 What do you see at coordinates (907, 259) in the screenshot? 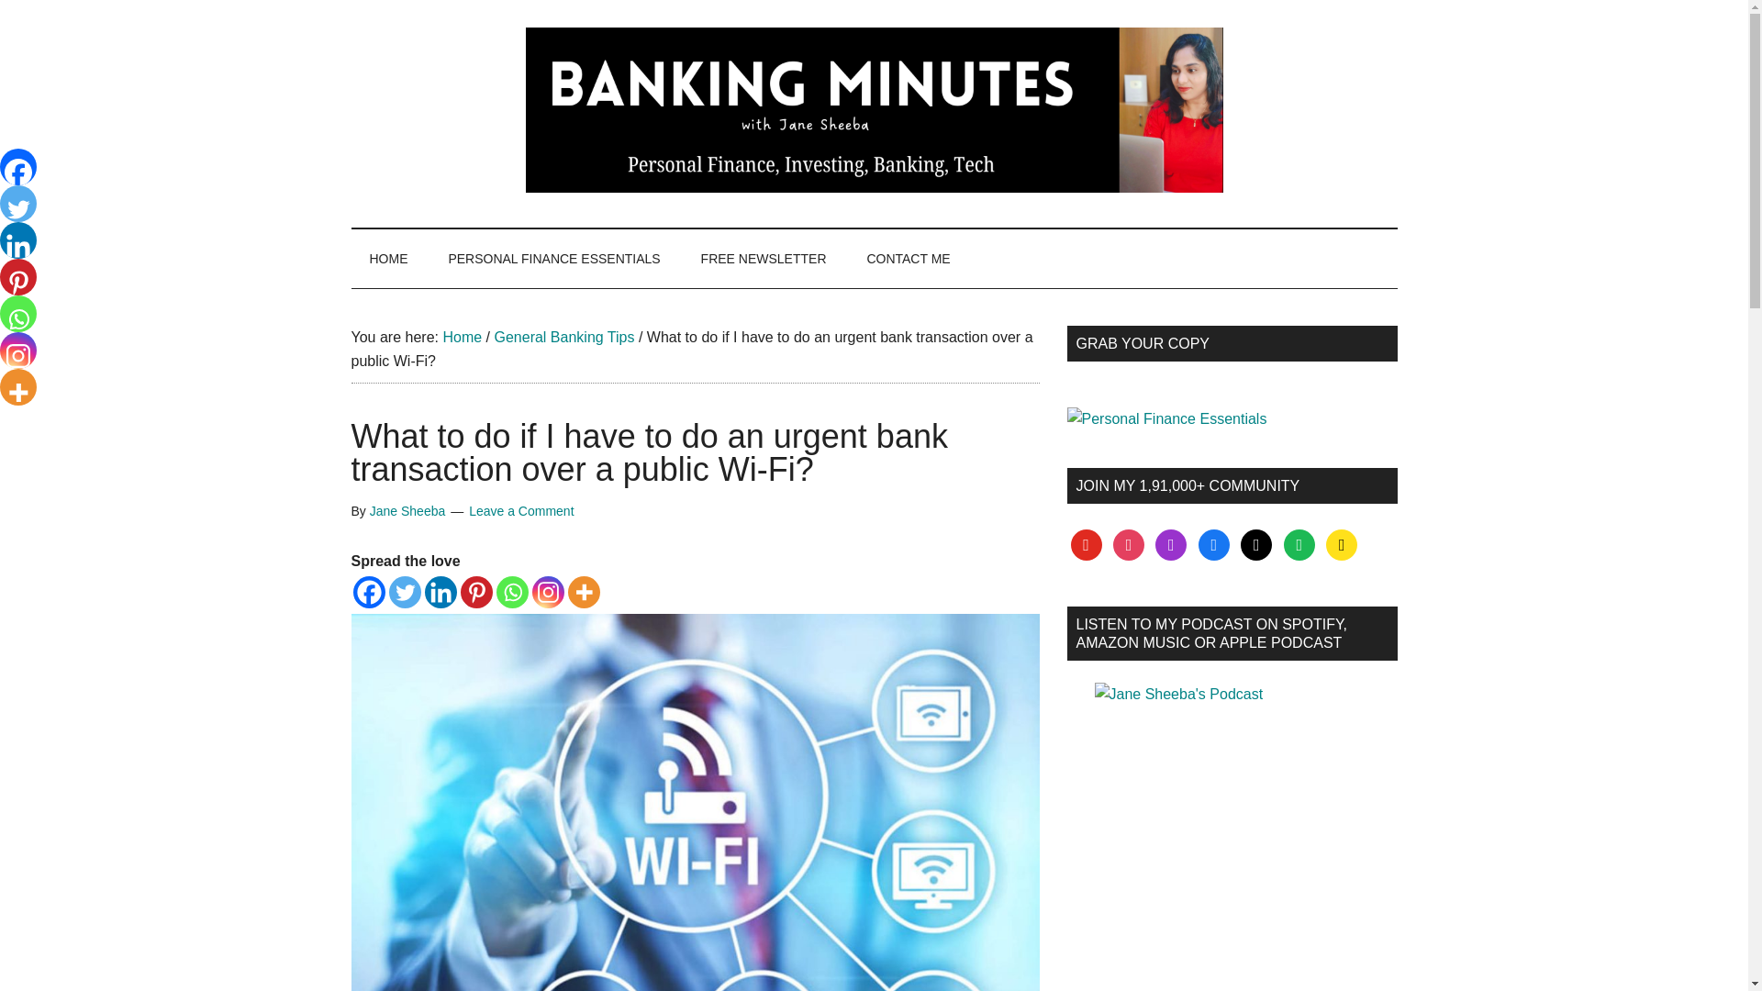
I see `CONTACT ME` at bounding box center [907, 259].